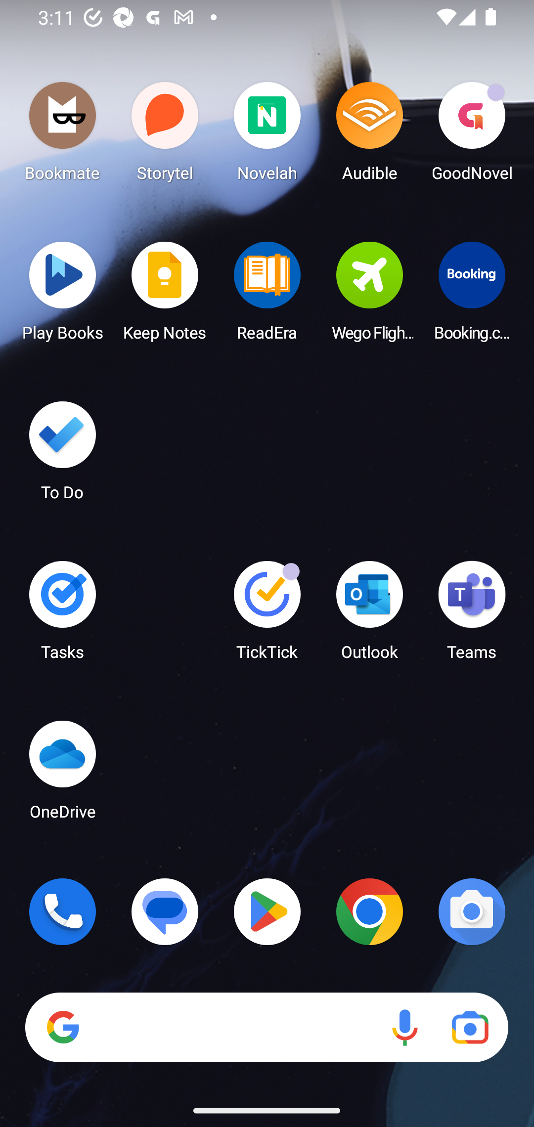 This screenshot has width=534, height=1127. Describe the element at coordinates (62, 135) in the screenshot. I see `Bookmate` at that location.